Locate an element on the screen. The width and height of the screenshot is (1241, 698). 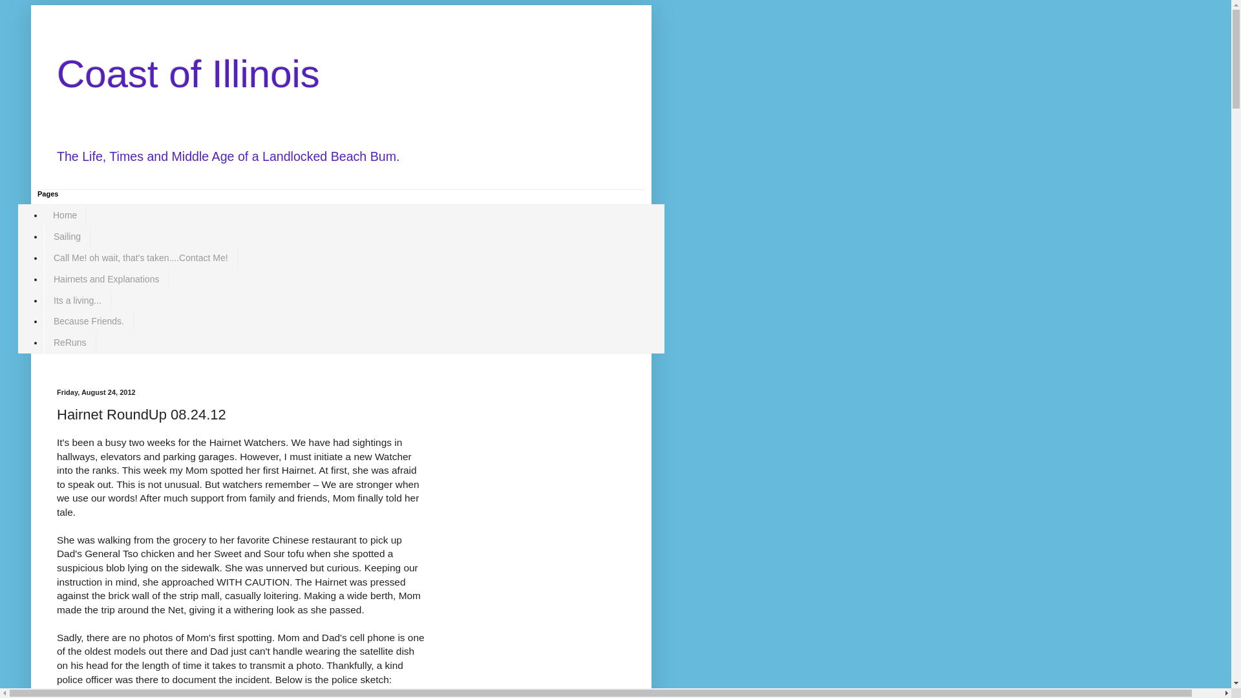
Hairnets and Explanations is located at coordinates (106, 279).